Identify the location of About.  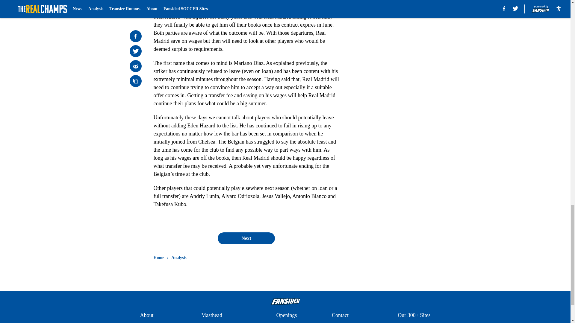
(146, 315).